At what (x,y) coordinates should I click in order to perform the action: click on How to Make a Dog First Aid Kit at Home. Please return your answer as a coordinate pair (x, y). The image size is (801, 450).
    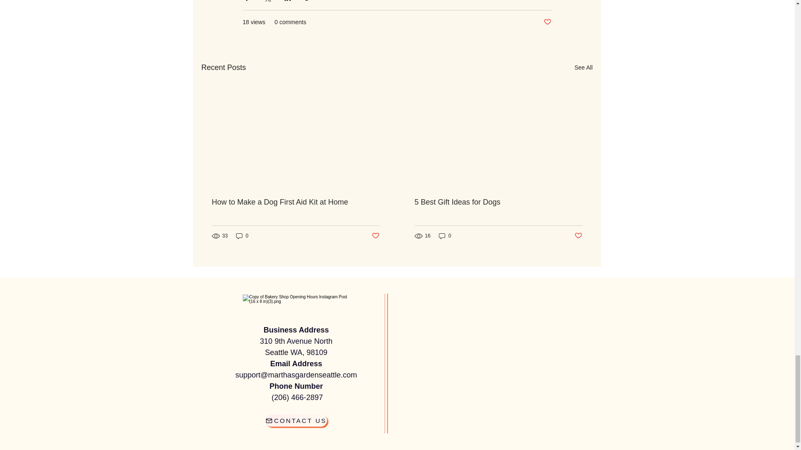
    Looking at the image, I should click on (296, 202).